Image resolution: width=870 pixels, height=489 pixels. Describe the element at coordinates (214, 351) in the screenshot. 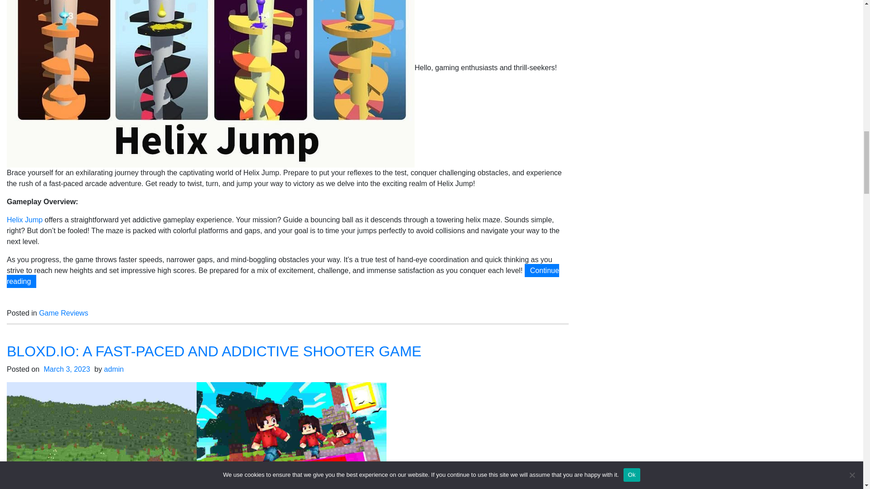

I see `BLOXD.IO: A FAST-PACED AND ADDICTIVE SHOOTER GAME` at that location.